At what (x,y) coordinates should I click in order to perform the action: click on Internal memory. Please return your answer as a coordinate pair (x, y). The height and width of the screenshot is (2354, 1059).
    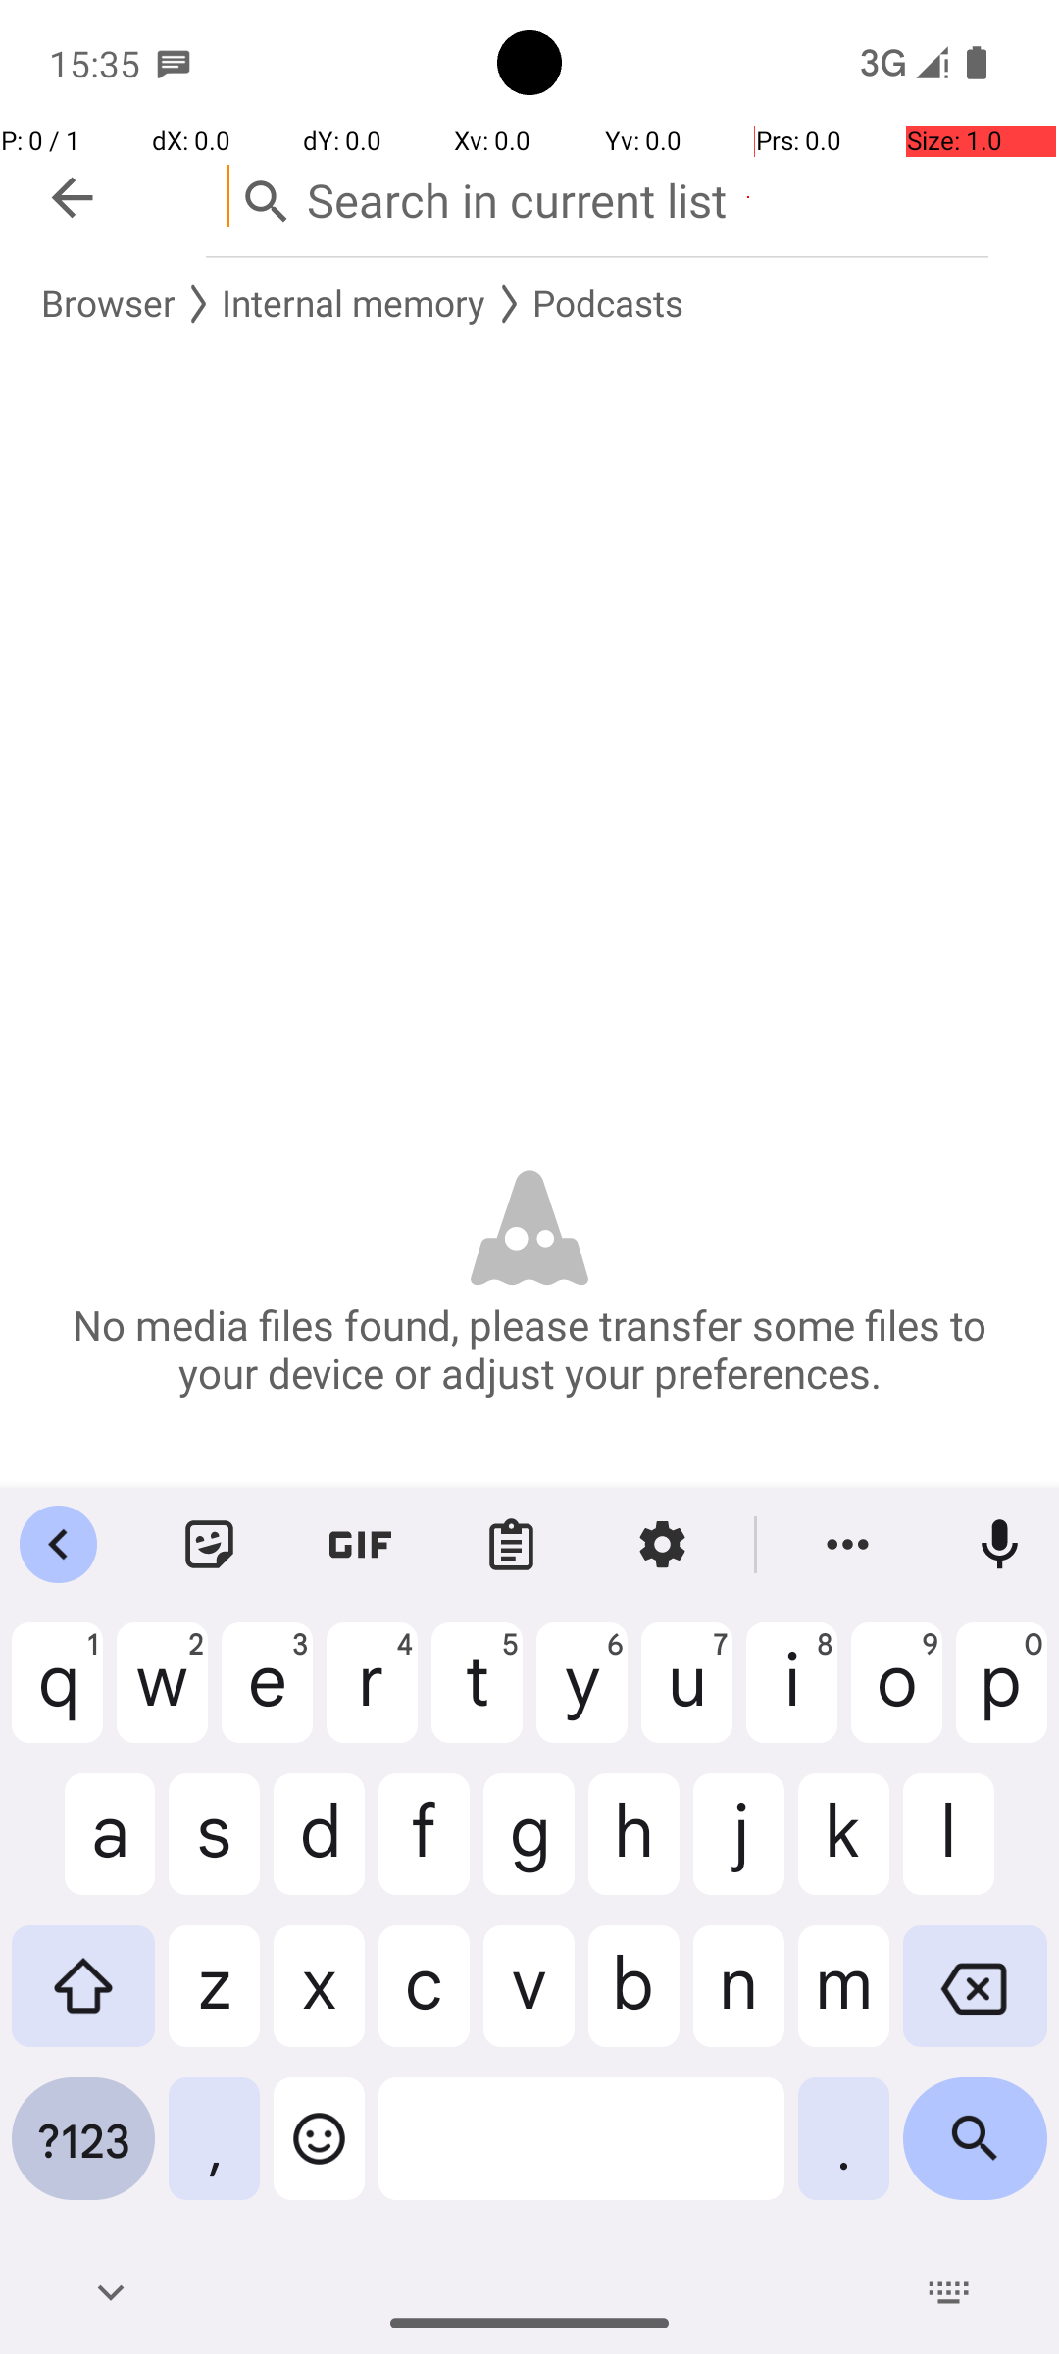
    Looking at the image, I should click on (354, 304).